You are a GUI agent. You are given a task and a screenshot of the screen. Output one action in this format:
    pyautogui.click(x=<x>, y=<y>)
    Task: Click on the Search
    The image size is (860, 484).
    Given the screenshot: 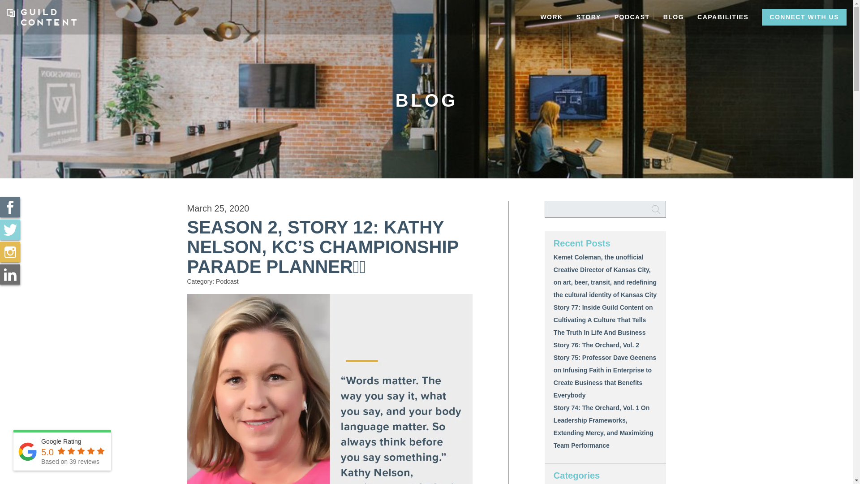 What is the action you would take?
    pyautogui.click(x=656, y=209)
    